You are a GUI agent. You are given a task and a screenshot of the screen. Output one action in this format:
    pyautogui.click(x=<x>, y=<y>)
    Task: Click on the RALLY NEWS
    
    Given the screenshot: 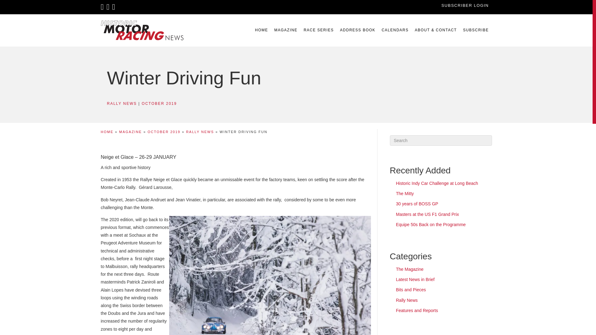 What is the action you would take?
    pyautogui.click(x=121, y=104)
    